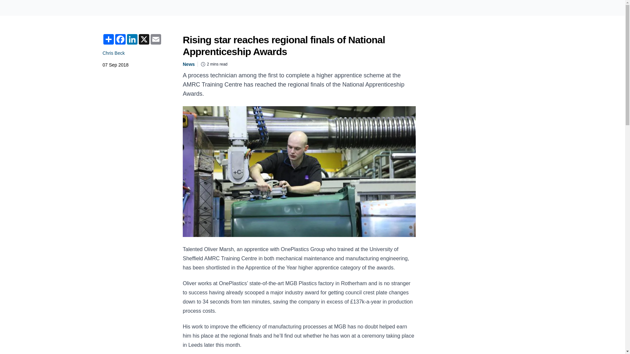 The width and height of the screenshot is (630, 354). What do you see at coordinates (144, 39) in the screenshot?
I see `X` at bounding box center [144, 39].